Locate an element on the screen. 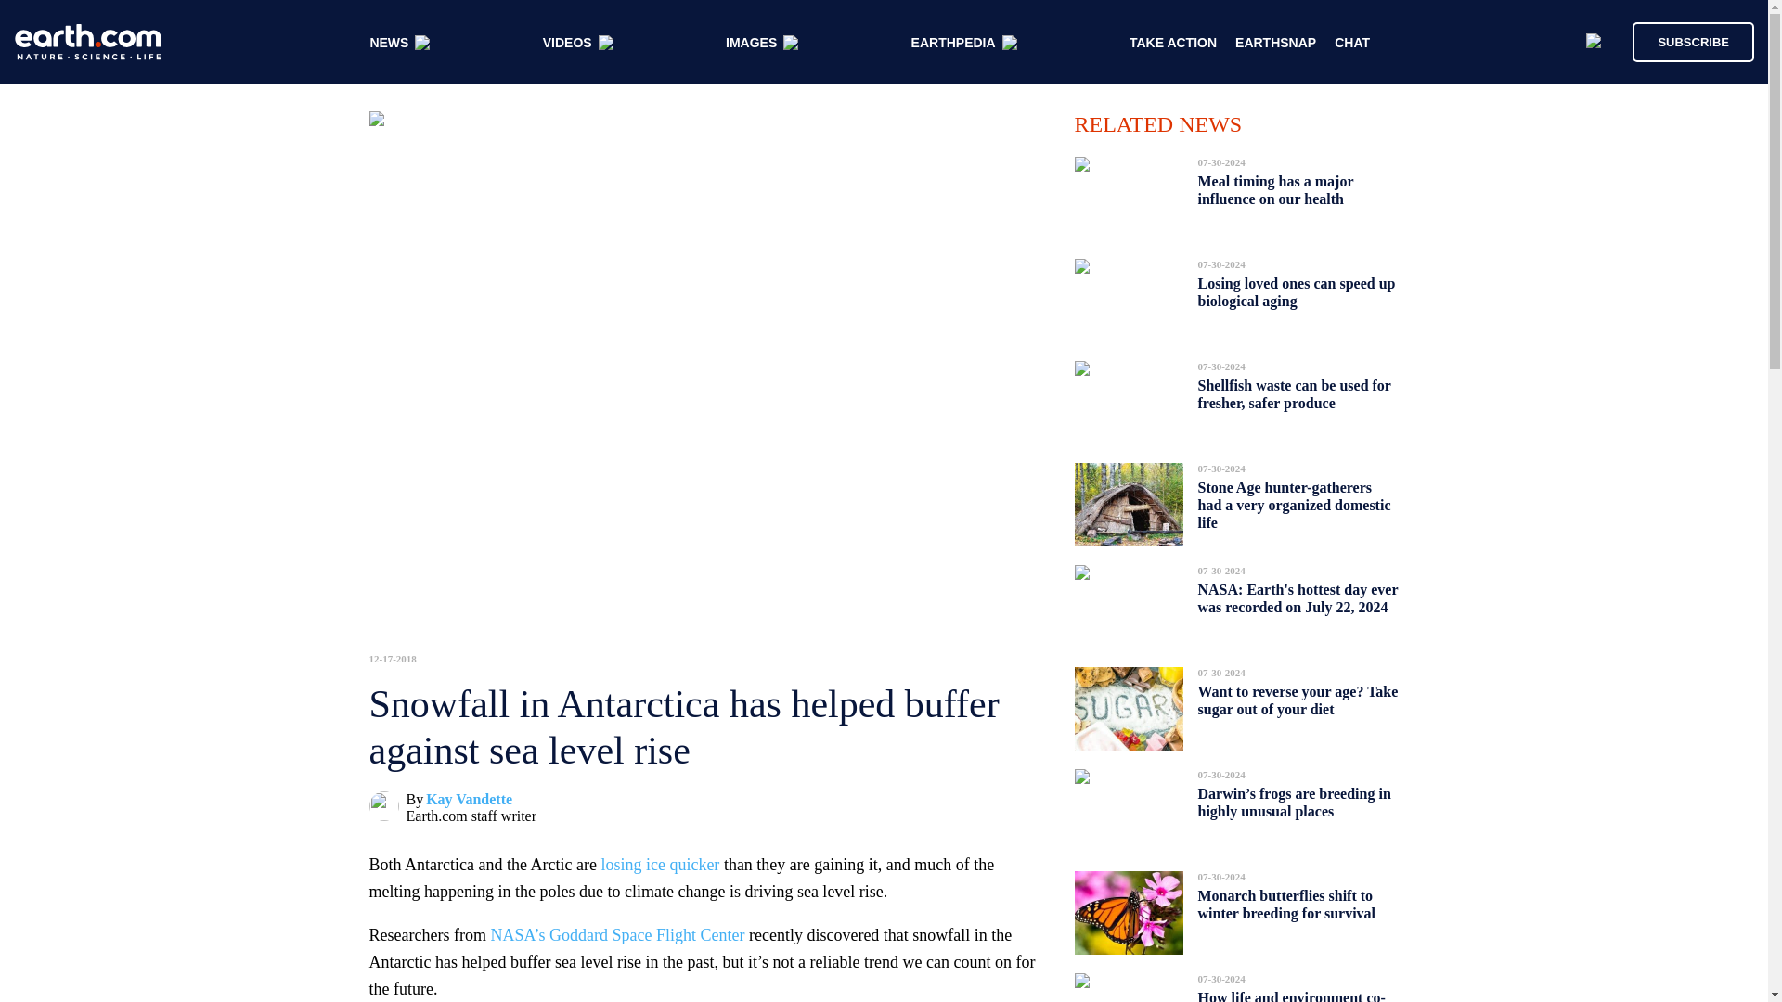  Monarch butterflies shift to winter breeding for survival is located at coordinates (1286, 905).